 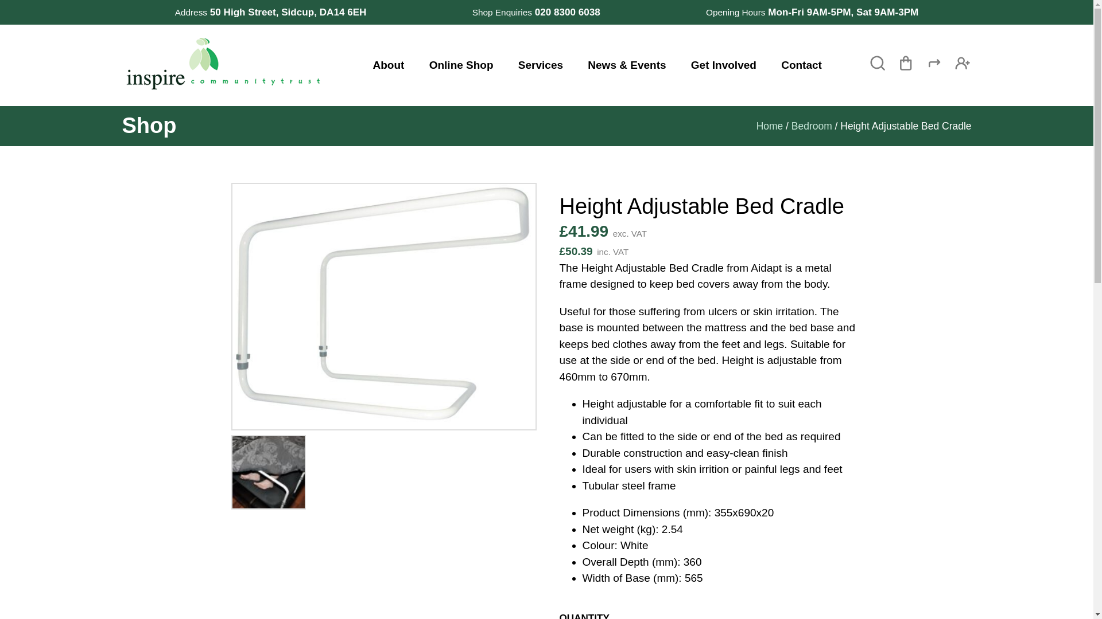 I want to click on Online Shop, so click(x=461, y=65).